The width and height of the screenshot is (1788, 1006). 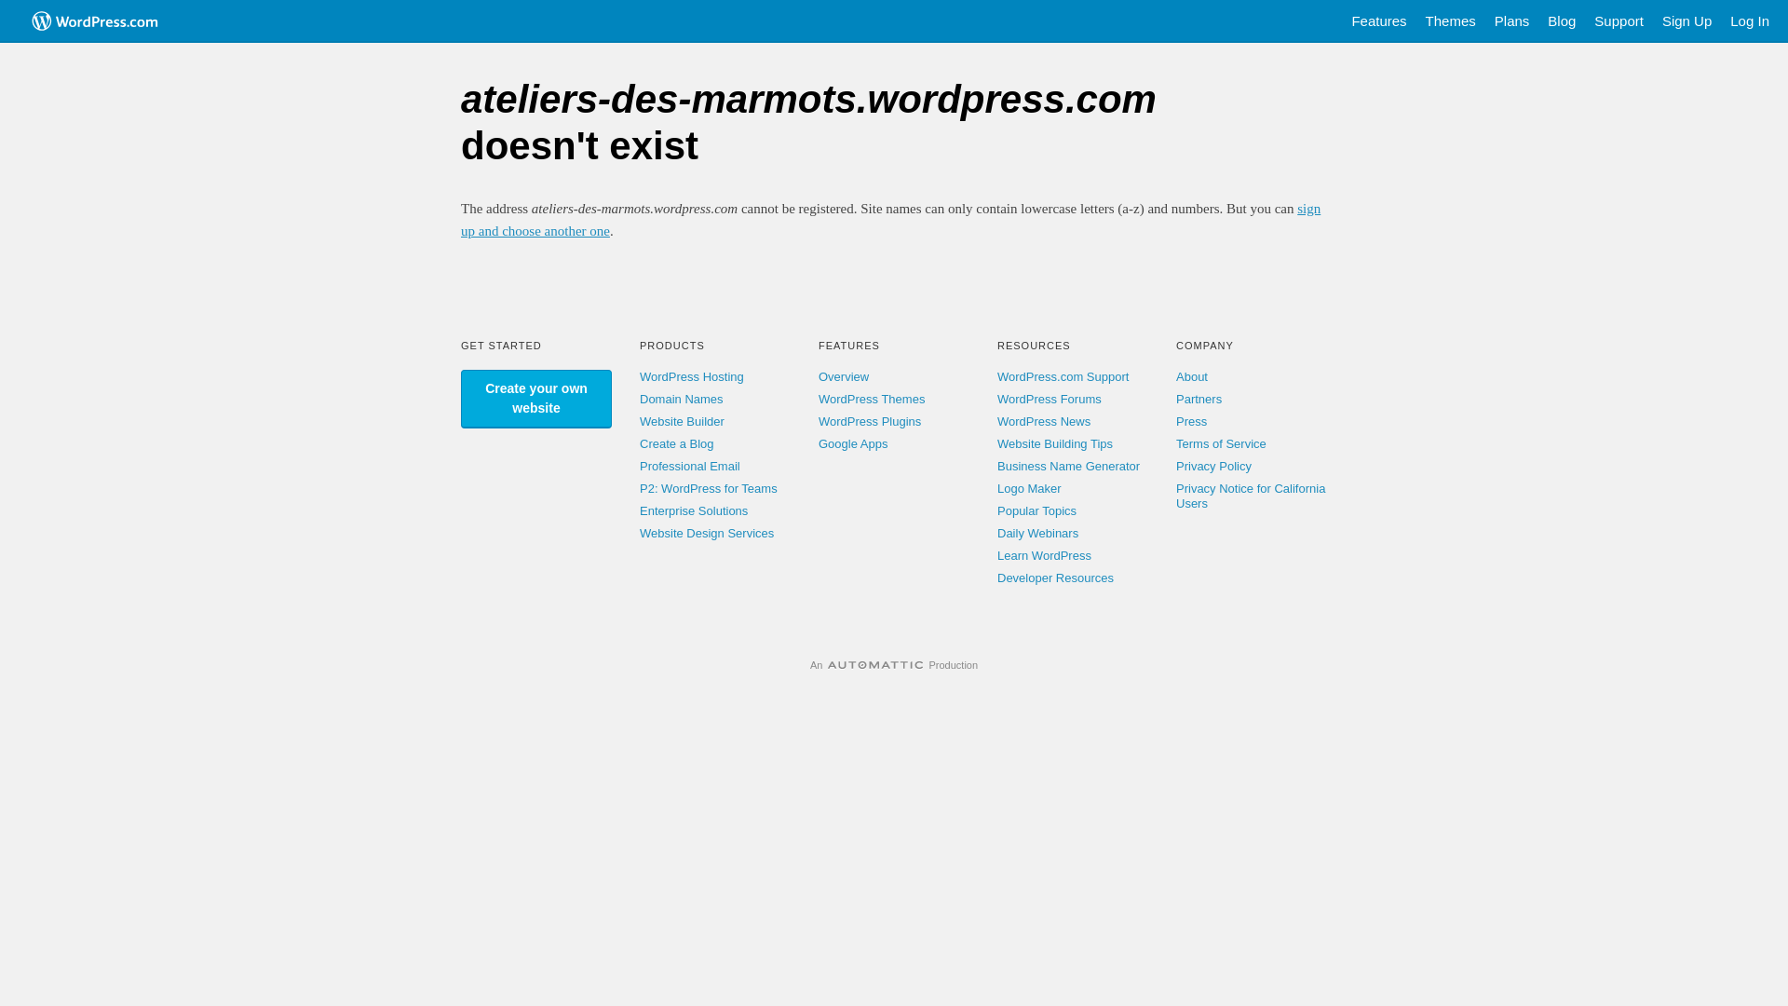 I want to click on P2: WordPress for Teams, so click(x=709, y=488).